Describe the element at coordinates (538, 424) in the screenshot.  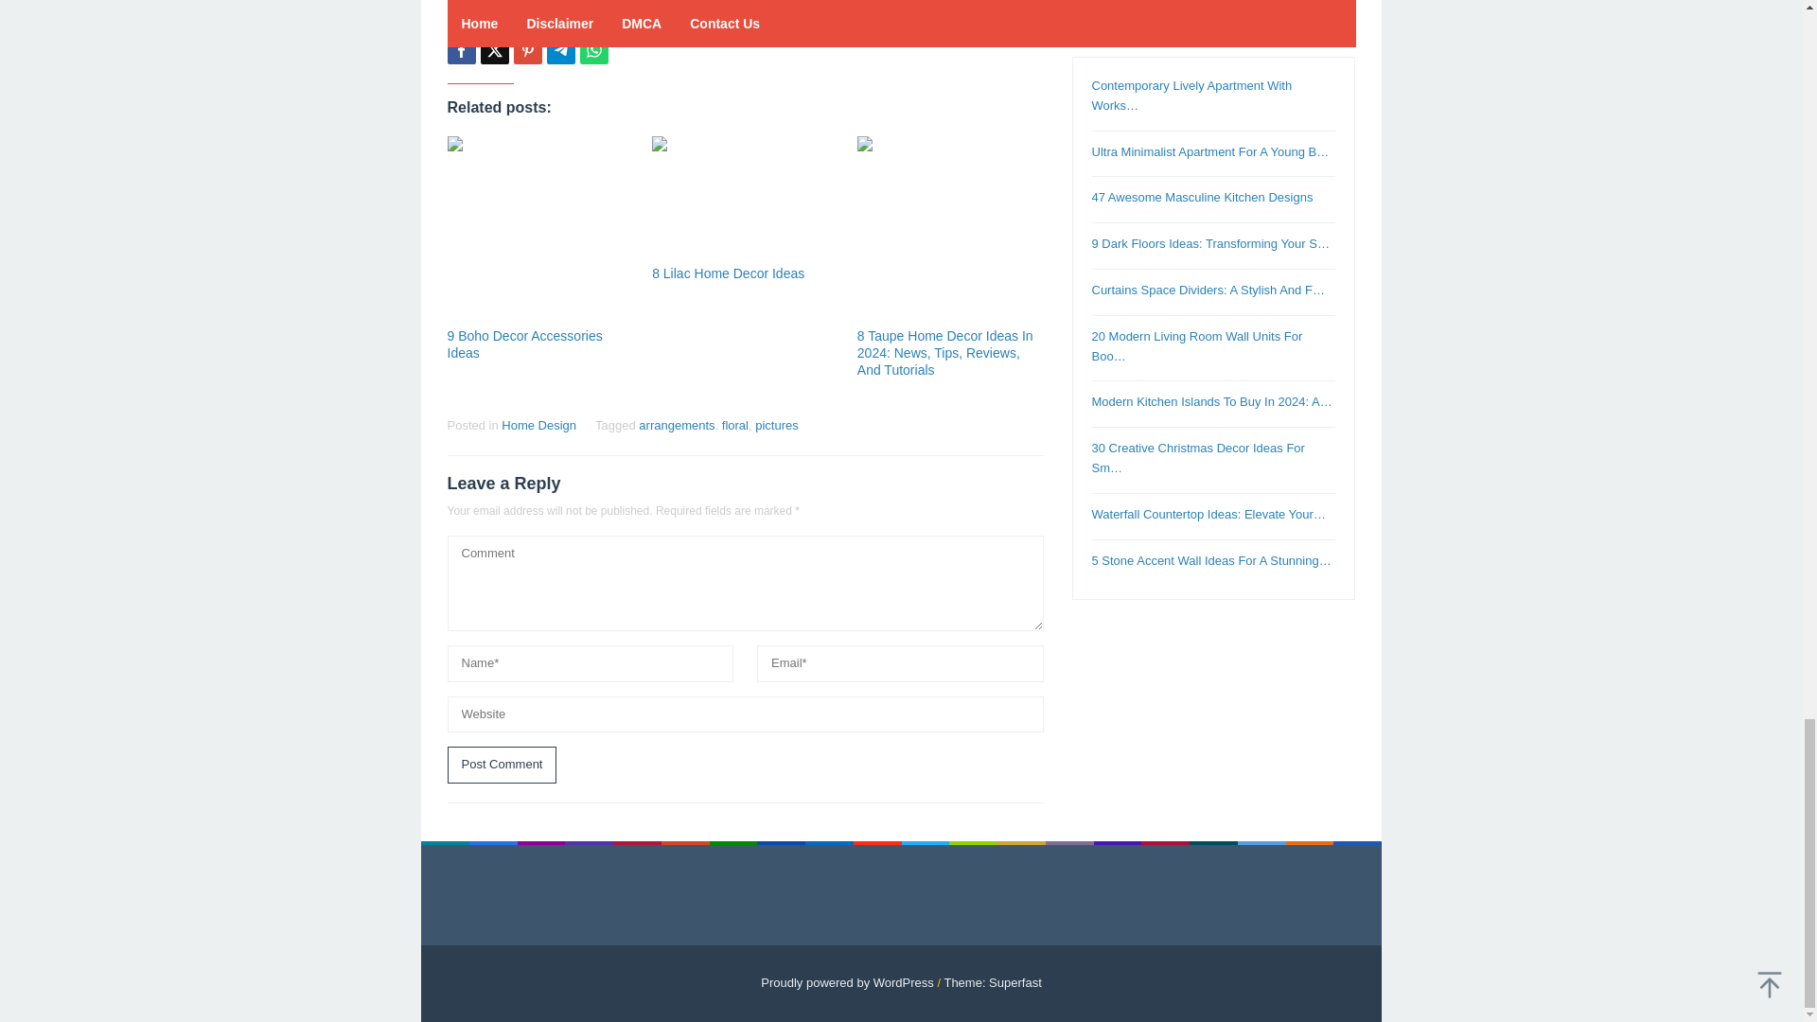
I see `Home Design` at that location.